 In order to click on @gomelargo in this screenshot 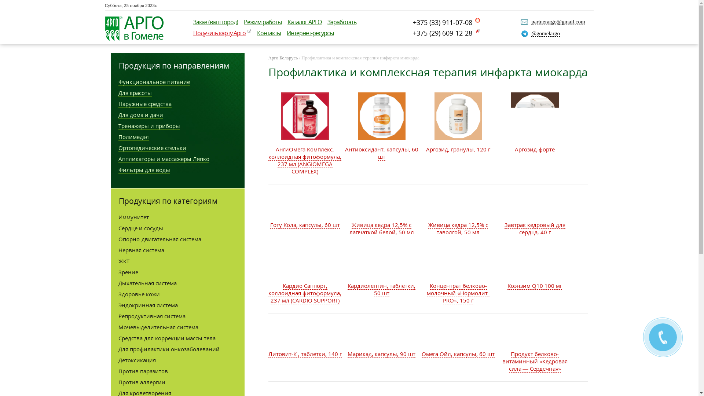, I will do `click(546, 34)`.